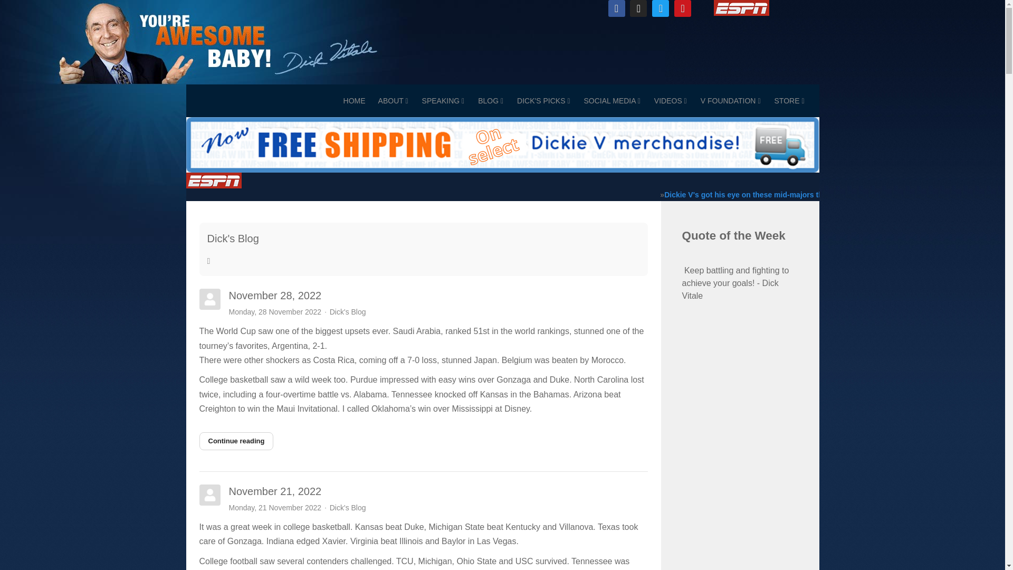 This screenshot has height=570, width=1013. I want to click on VIDEOS, so click(670, 100).